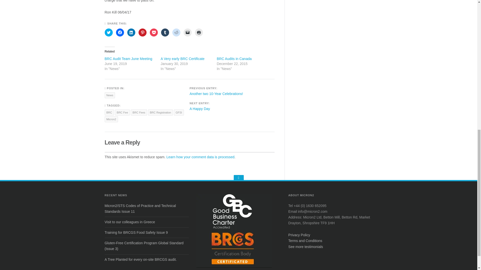  What do you see at coordinates (176, 32) in the screenshot?
I see `Click to share on Reddit` at bounding box center [176, 32].